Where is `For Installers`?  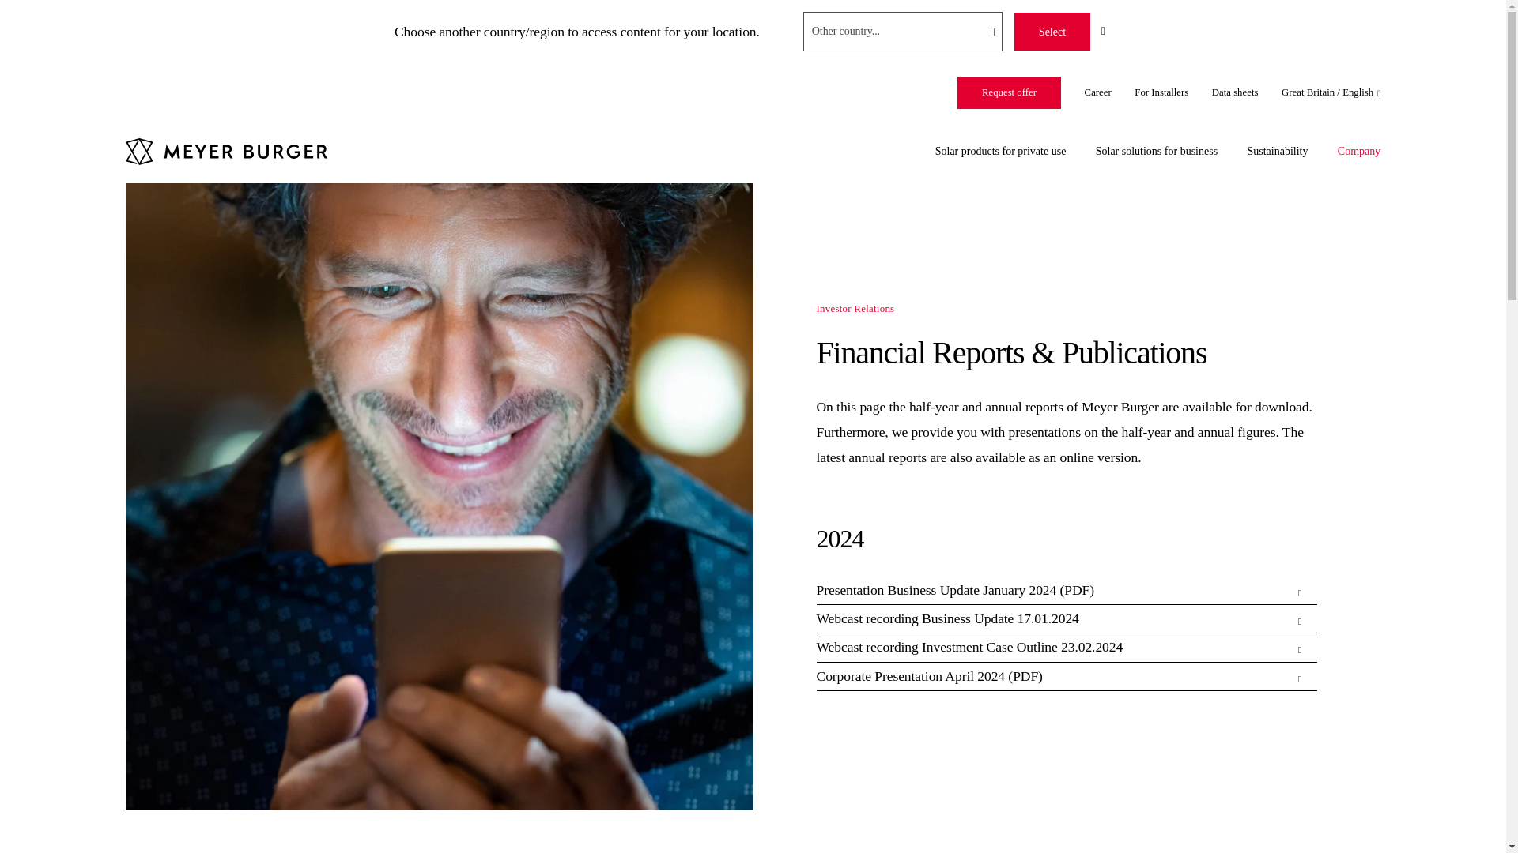
For Installers is located at coordinates (1161, 92).